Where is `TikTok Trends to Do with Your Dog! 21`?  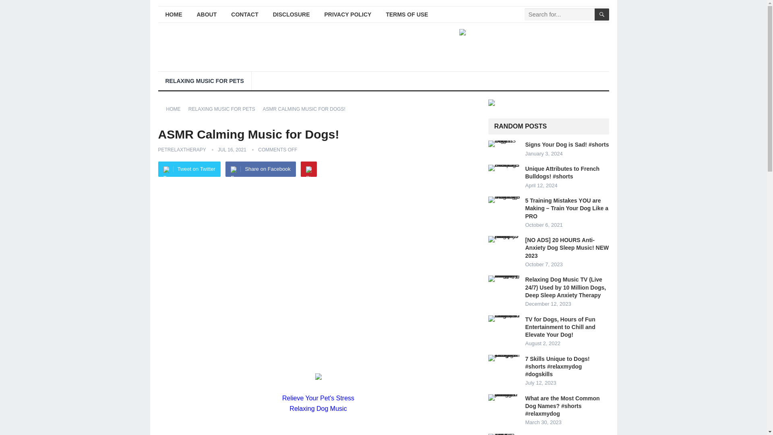 TikTok Trends to Do with Your Dog! 21 is located at coordinates (504, 434).